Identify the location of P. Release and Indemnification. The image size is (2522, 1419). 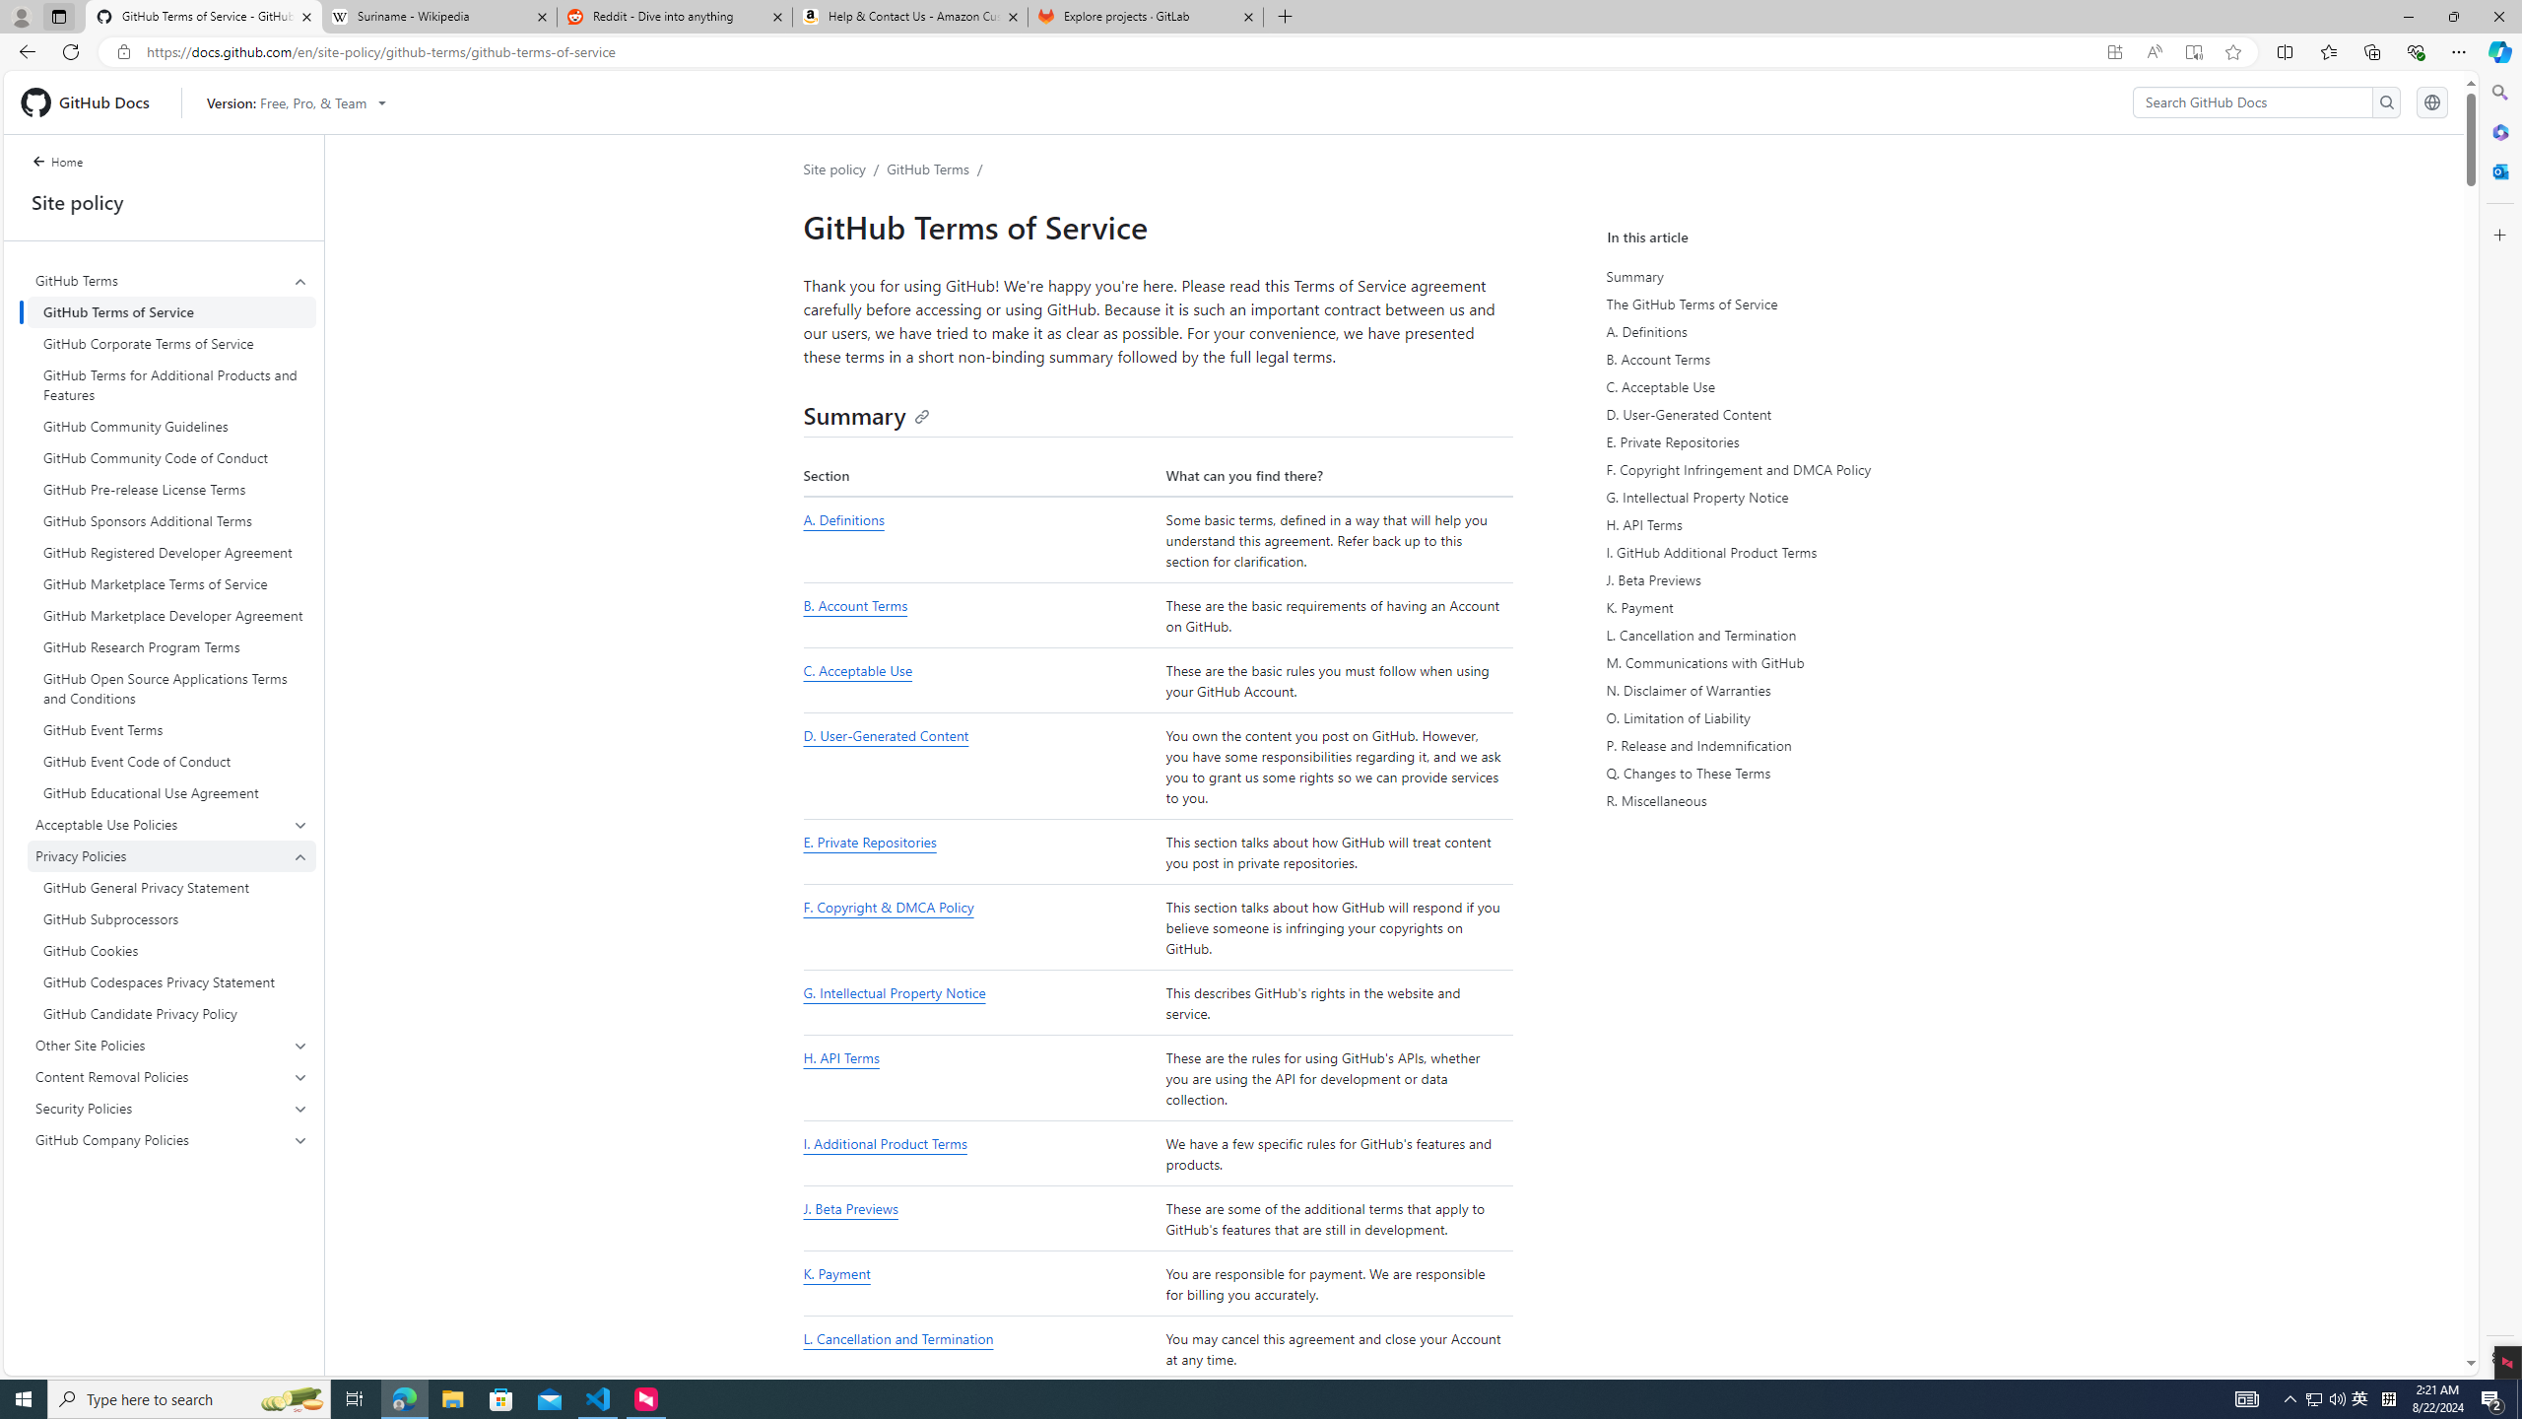
(1791, 745).